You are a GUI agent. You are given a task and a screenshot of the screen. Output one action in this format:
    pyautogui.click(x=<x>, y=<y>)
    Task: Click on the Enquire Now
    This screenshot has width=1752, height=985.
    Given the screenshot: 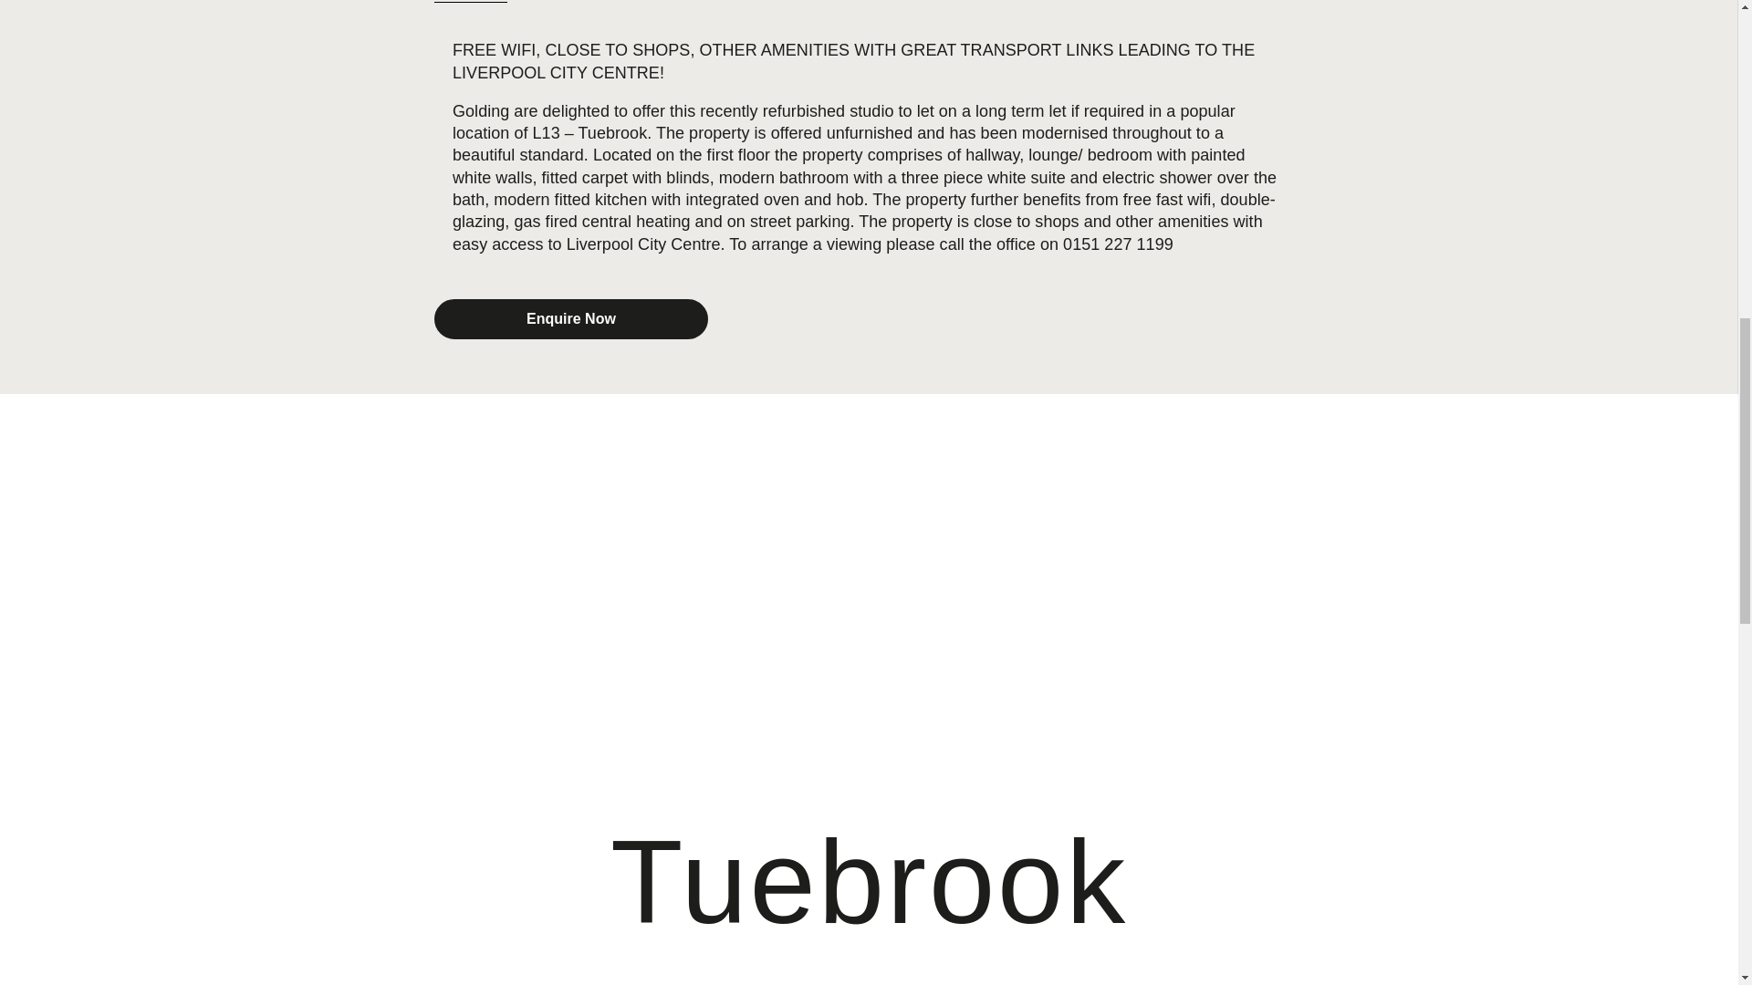 What is the action you would take?
    pyautogui.click(x=571, y=319)
    